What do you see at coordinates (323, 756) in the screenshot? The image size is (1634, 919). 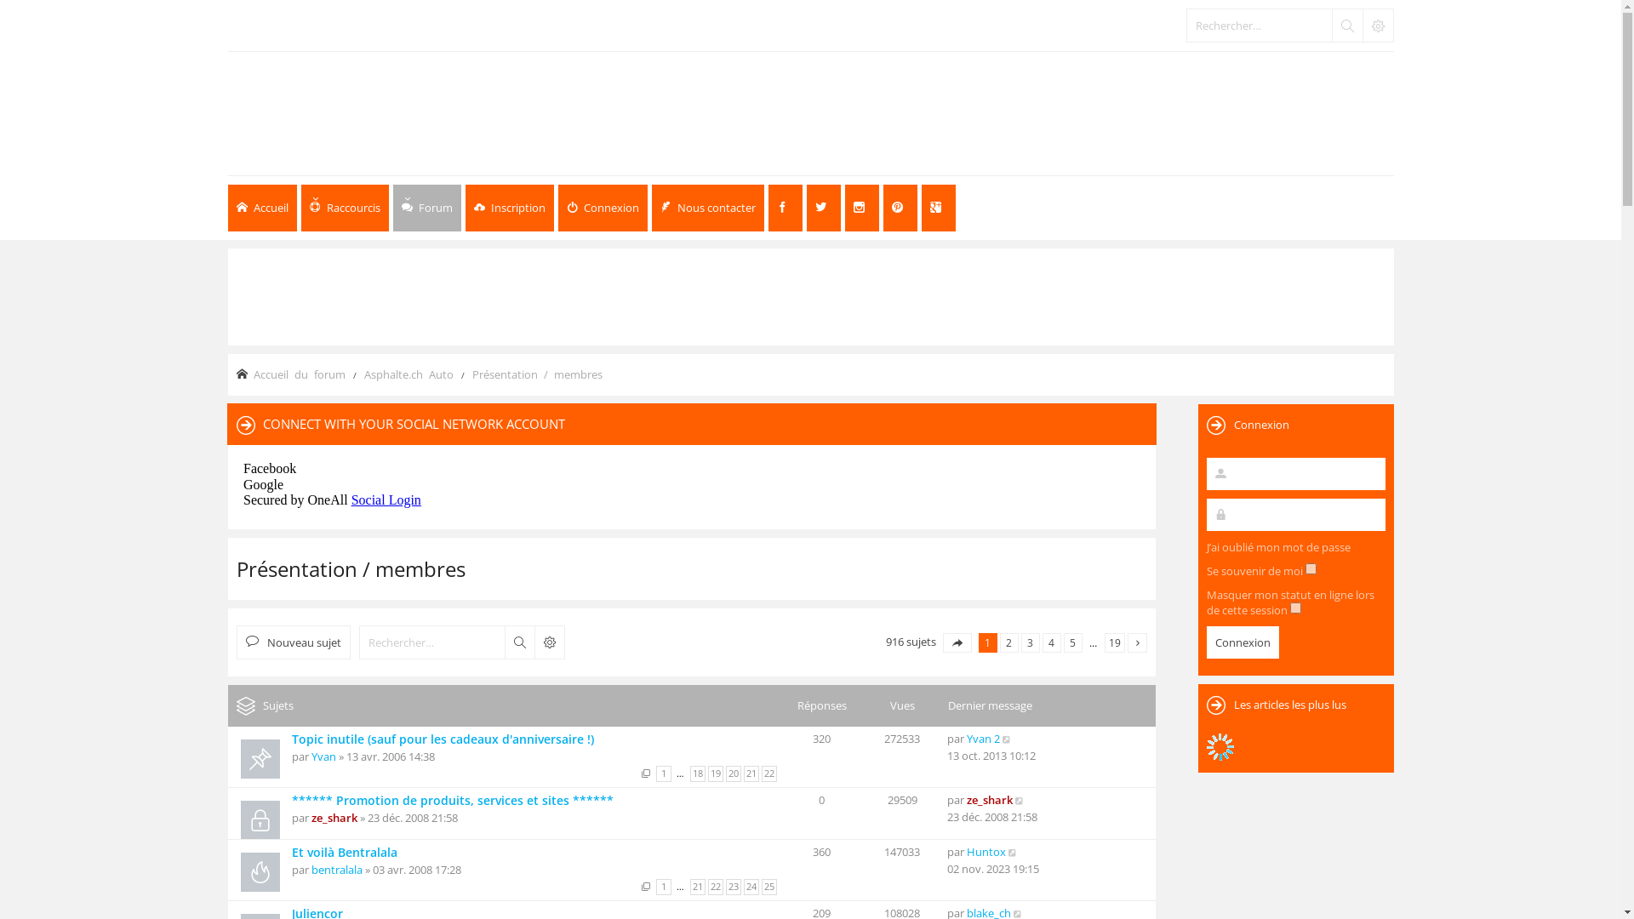 I see `Yvan` at bounding box center [323, 756].